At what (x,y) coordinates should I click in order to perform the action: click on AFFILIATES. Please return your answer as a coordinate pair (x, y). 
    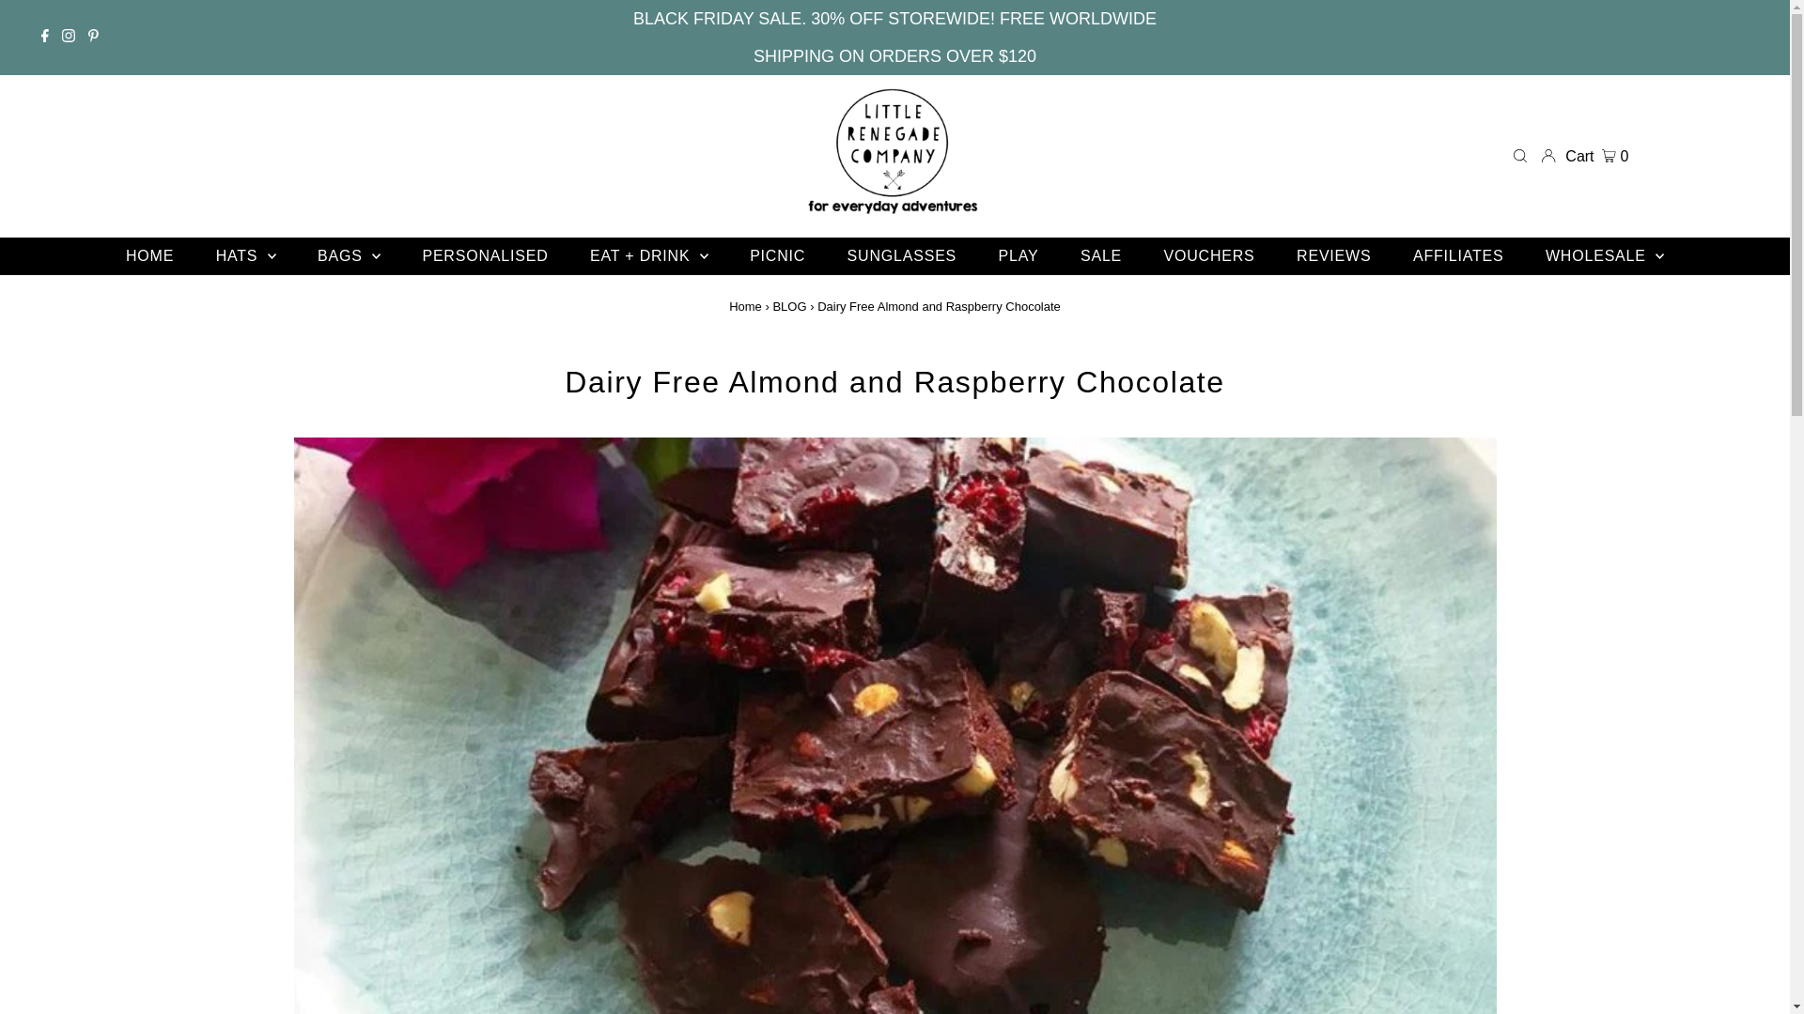
    Looking at the image, I should click on (1458, 256).